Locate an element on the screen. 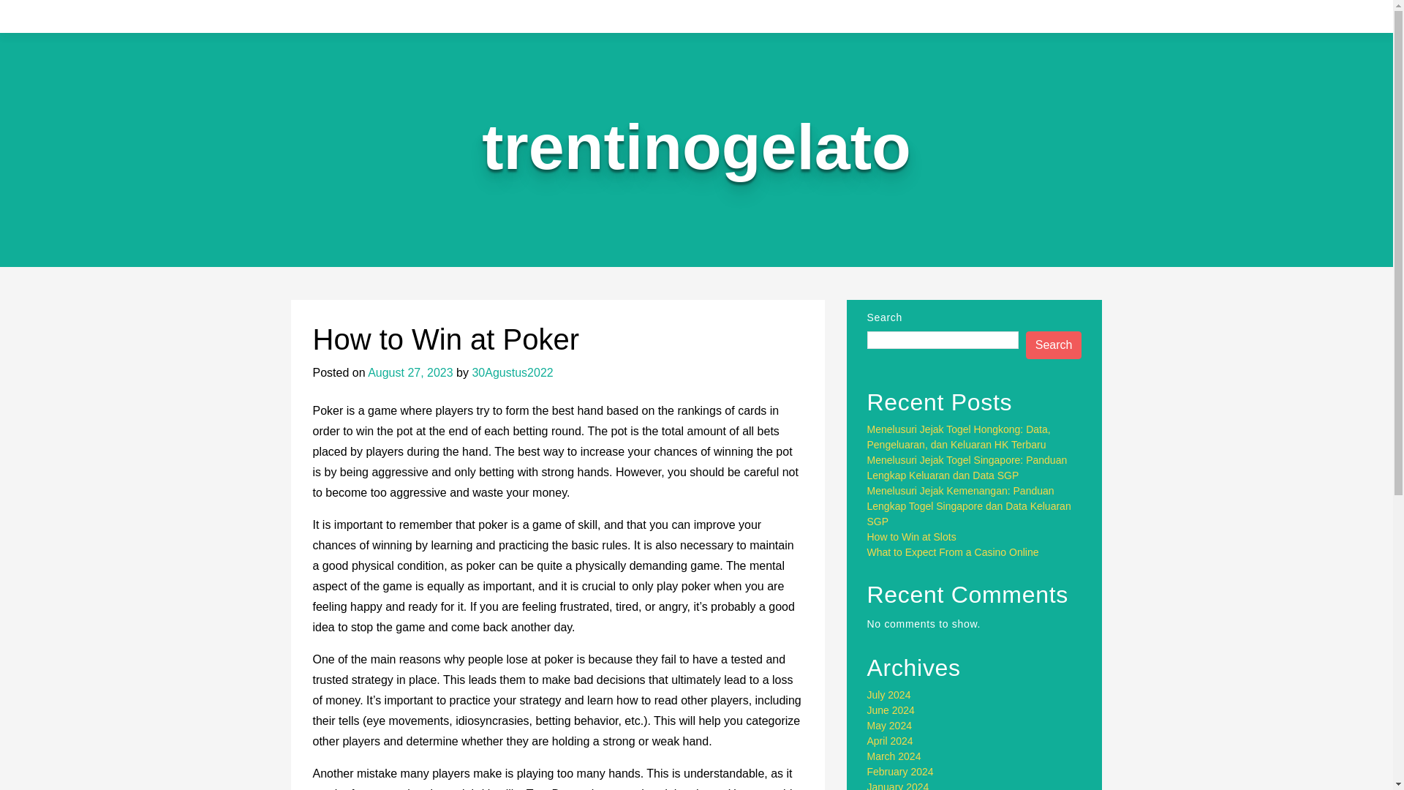 This screenshot has width=1404, height=790. March 2024 is located at coordinates (894, 756).